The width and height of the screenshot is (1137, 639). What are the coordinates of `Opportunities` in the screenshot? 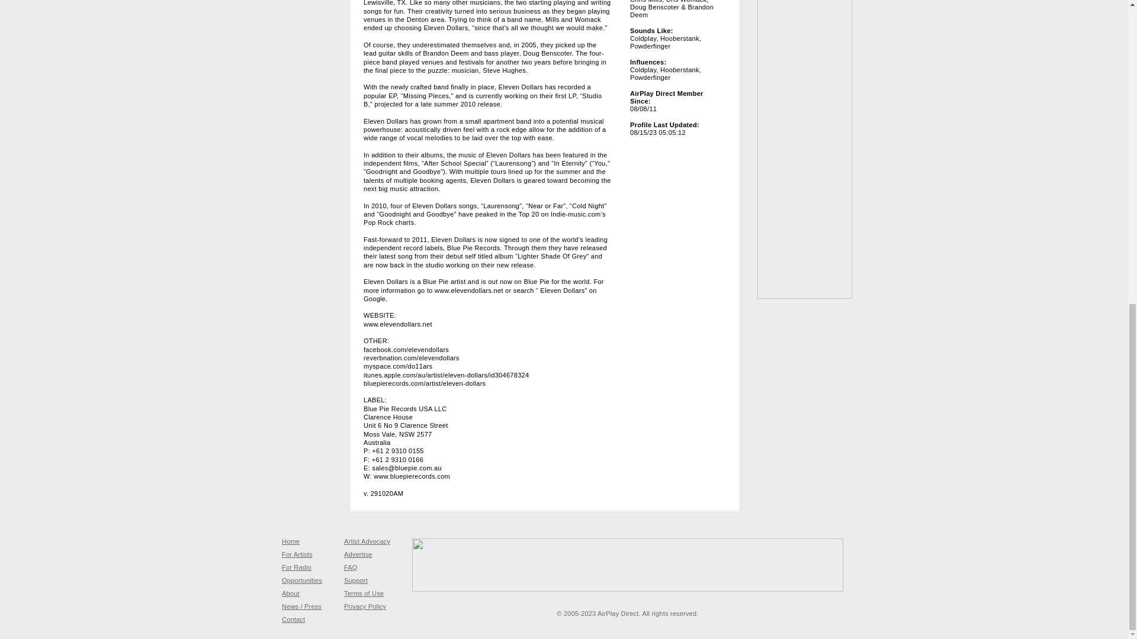 It's located at (302, 580).